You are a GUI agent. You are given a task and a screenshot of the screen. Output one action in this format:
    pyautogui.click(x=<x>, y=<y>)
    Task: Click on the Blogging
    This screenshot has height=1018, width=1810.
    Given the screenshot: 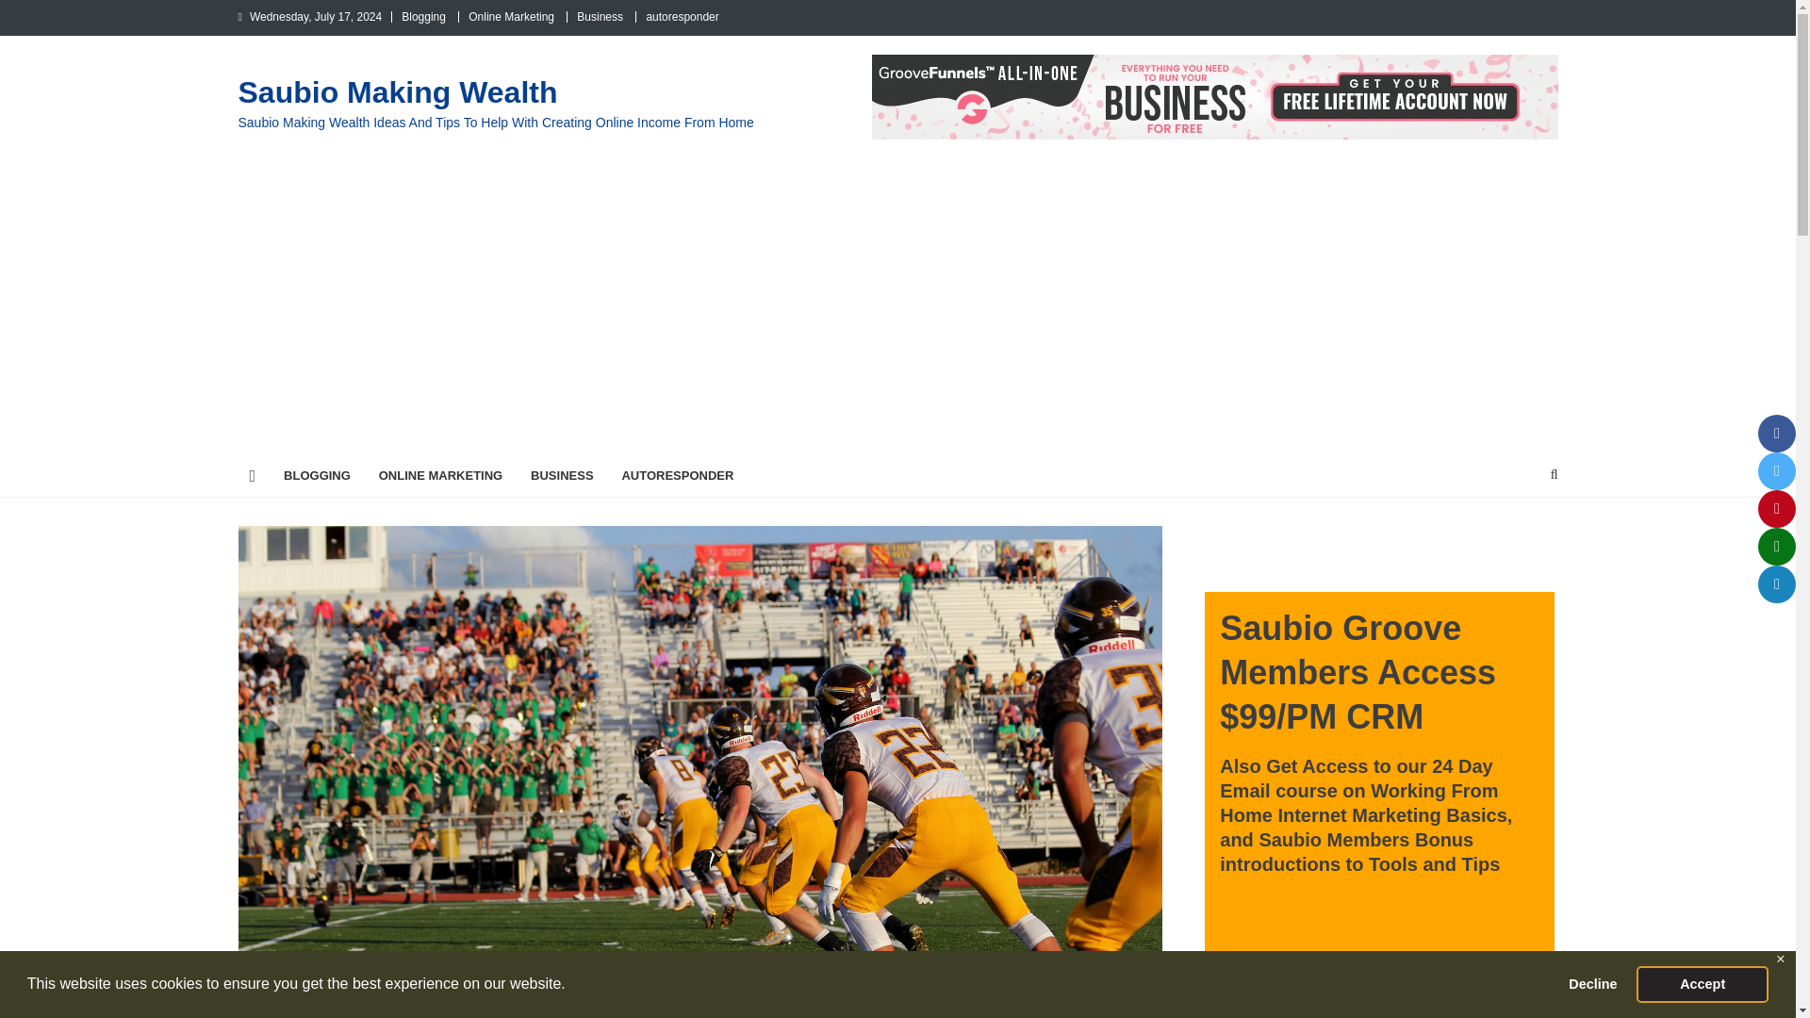 What is the action you would take?
    pyautogui.click(x=423, y=16)
    